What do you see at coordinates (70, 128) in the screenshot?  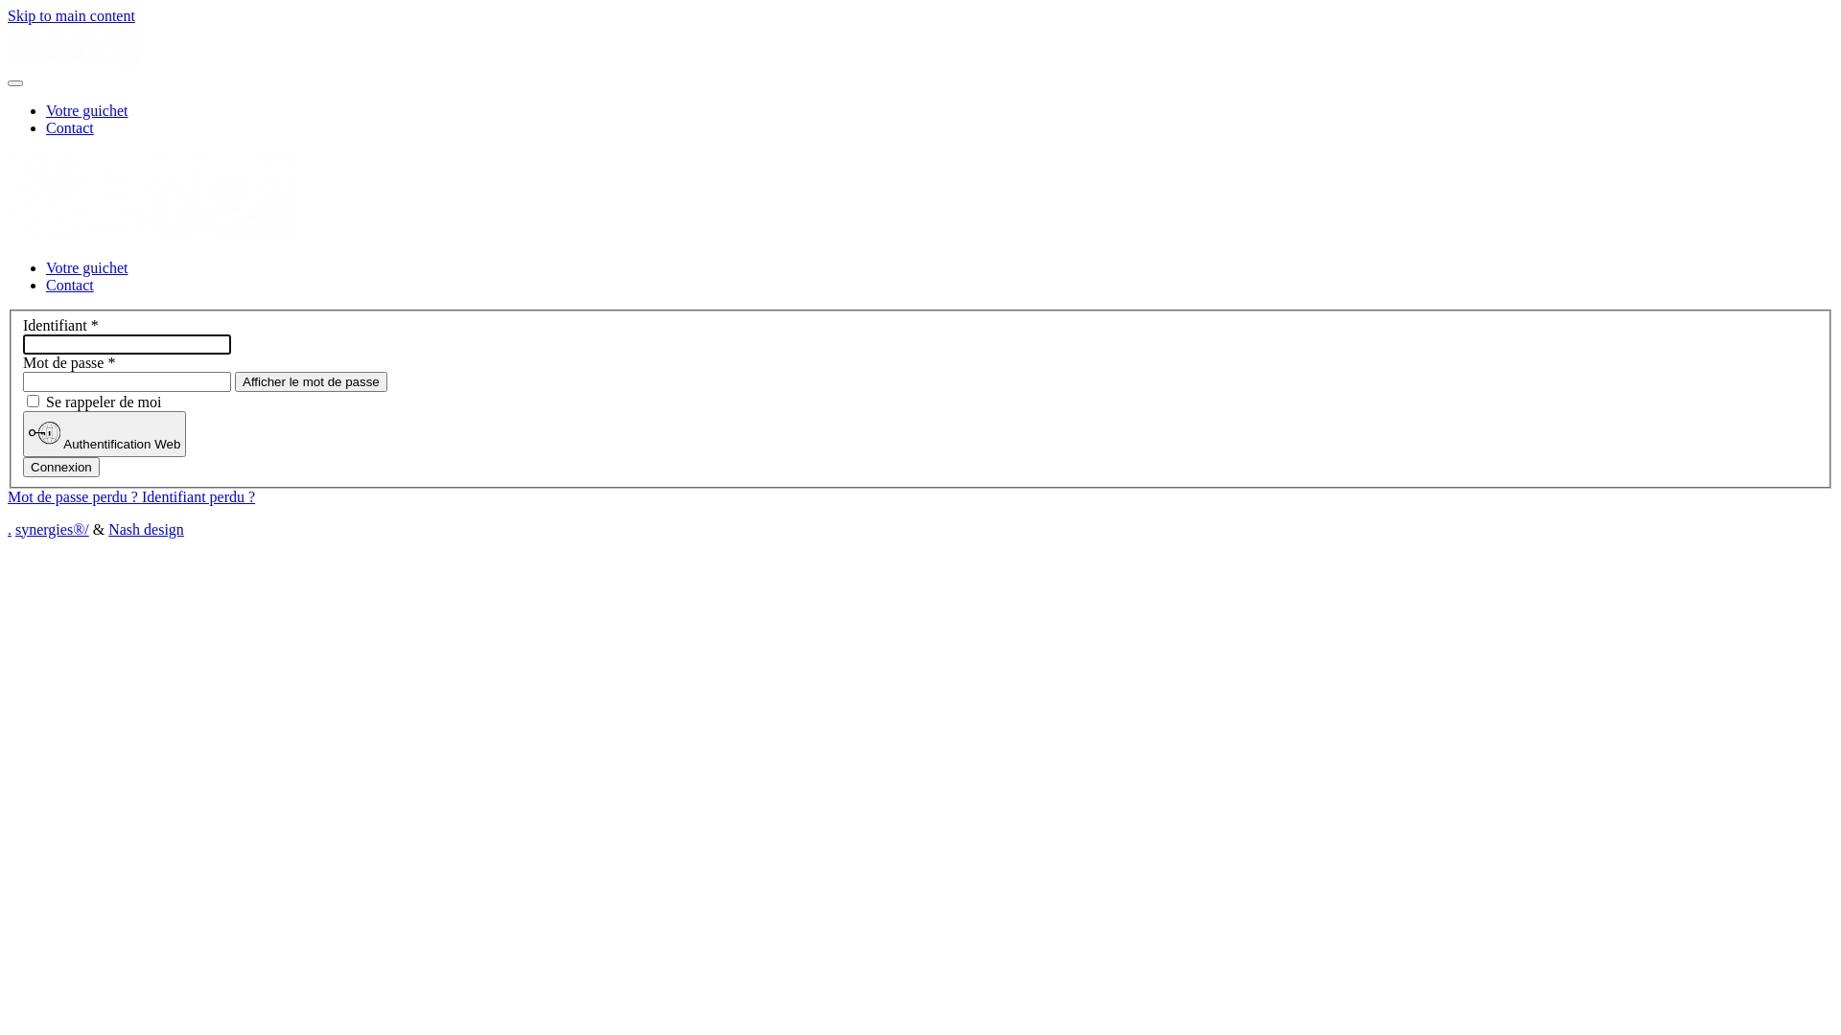 I see `Contact` at bounding box center [70, 128].